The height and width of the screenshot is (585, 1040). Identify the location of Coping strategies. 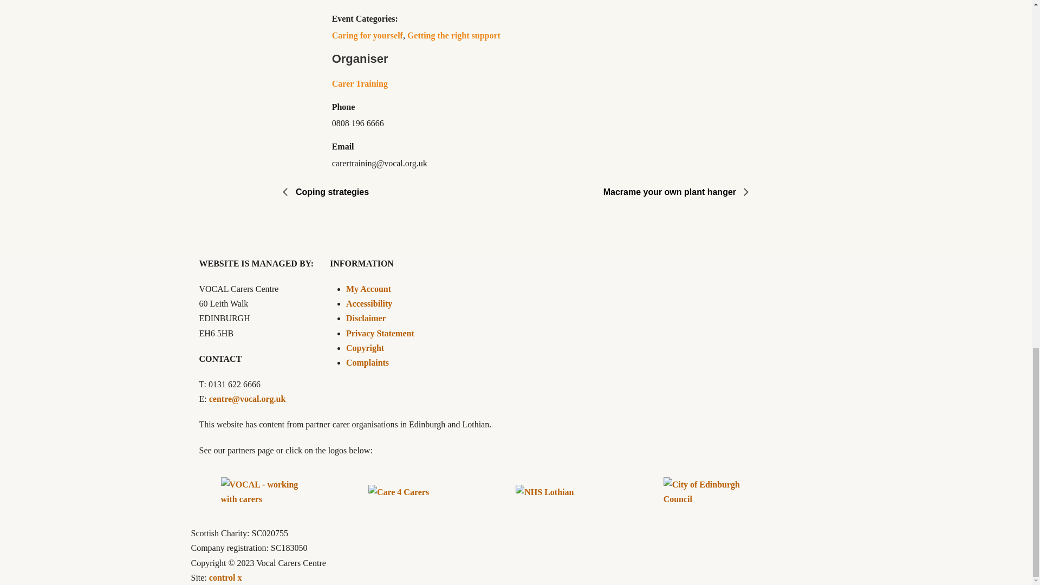
(393, 192).